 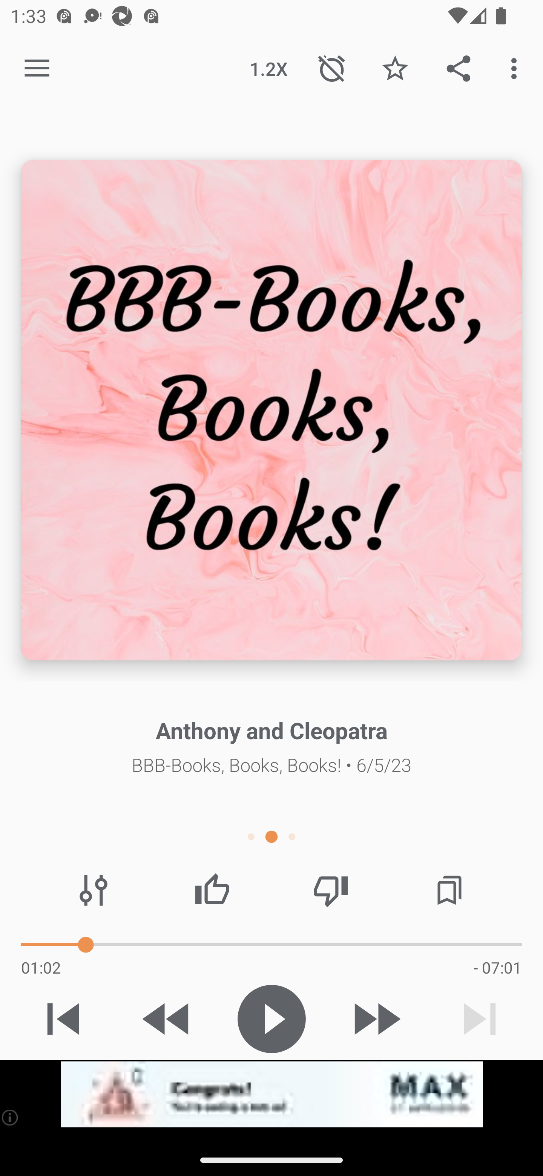 What do you see at coordinates (480, 1019) in the screenshot?
I see `Next track` at bounding box center [480, 1019].